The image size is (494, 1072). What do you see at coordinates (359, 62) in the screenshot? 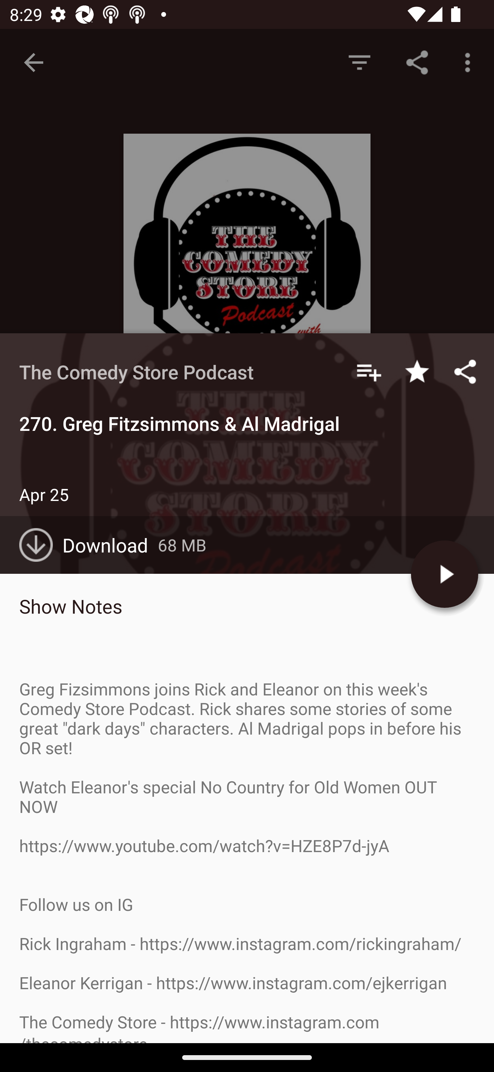
I see `Hide Episodes` at bounding box center [359, 62].